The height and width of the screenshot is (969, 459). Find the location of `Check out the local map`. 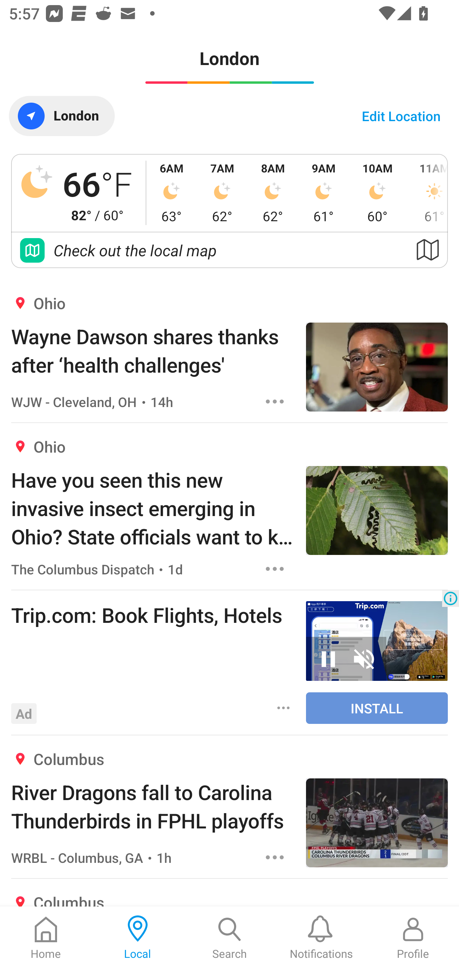

Check out the local map is located at coordinates (229, 251).